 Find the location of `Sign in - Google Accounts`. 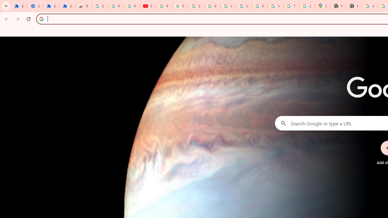

Sign in - Google Accounts is located at coordinates (196, 6).